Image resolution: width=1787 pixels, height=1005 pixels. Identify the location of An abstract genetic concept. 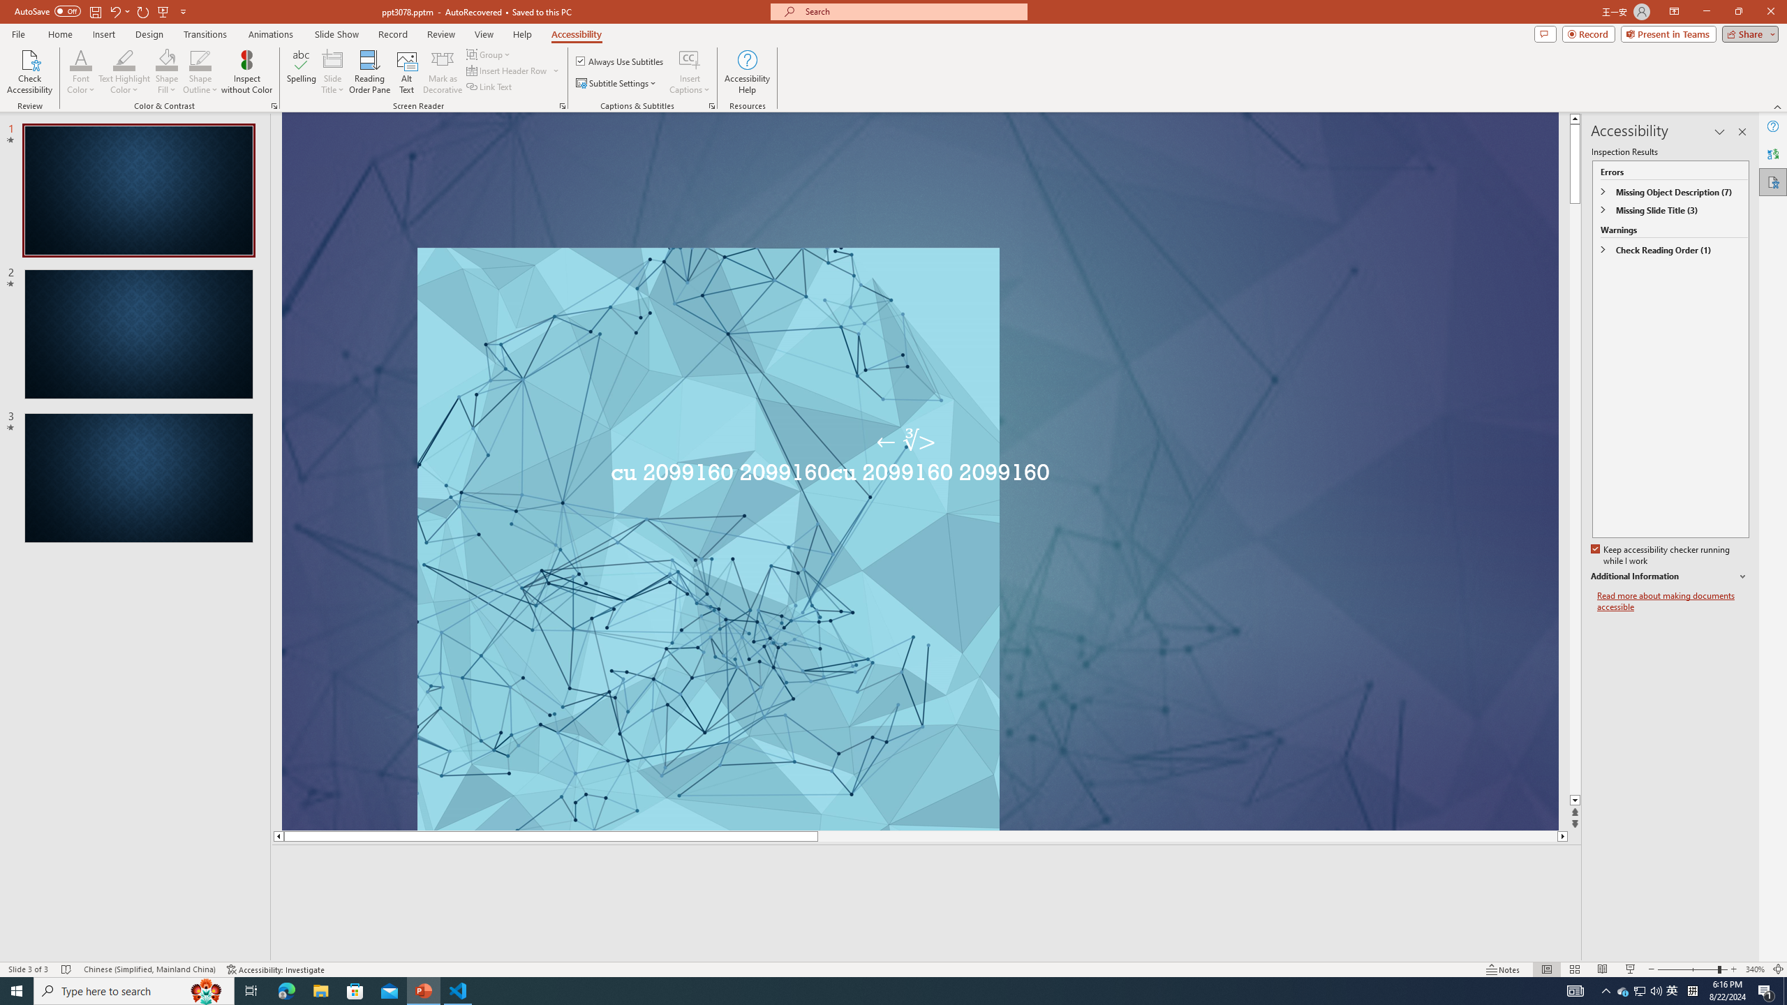
(934, 485).